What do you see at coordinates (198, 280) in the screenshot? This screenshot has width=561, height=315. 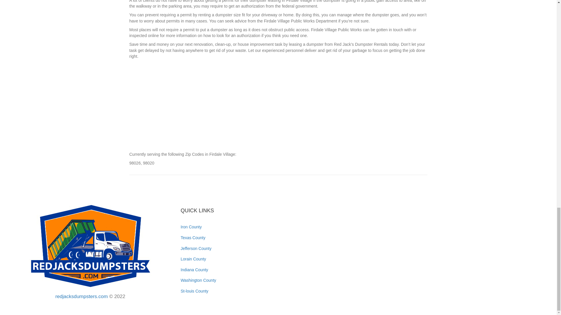 I see `Washington County` at bounding box center [198, 280].